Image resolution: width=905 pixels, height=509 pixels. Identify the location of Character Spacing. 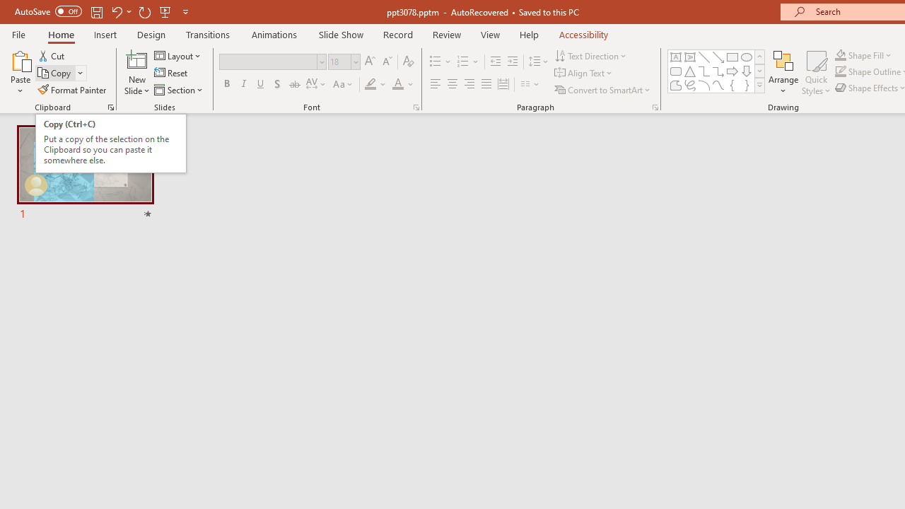
(317, 85).